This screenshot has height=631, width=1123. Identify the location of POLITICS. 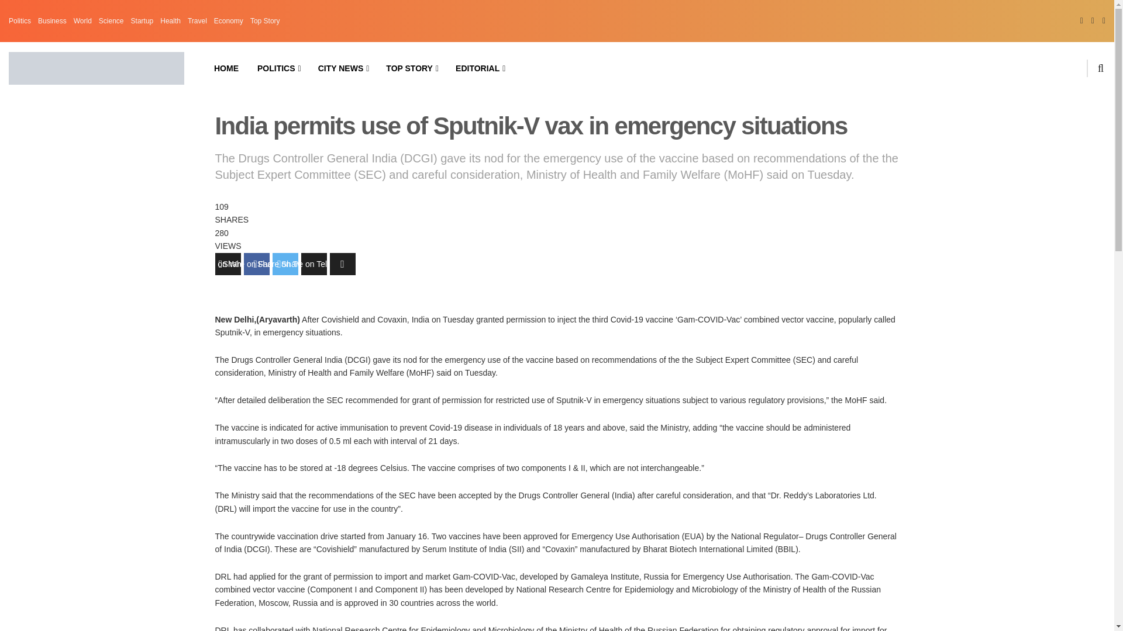
(278, 68).